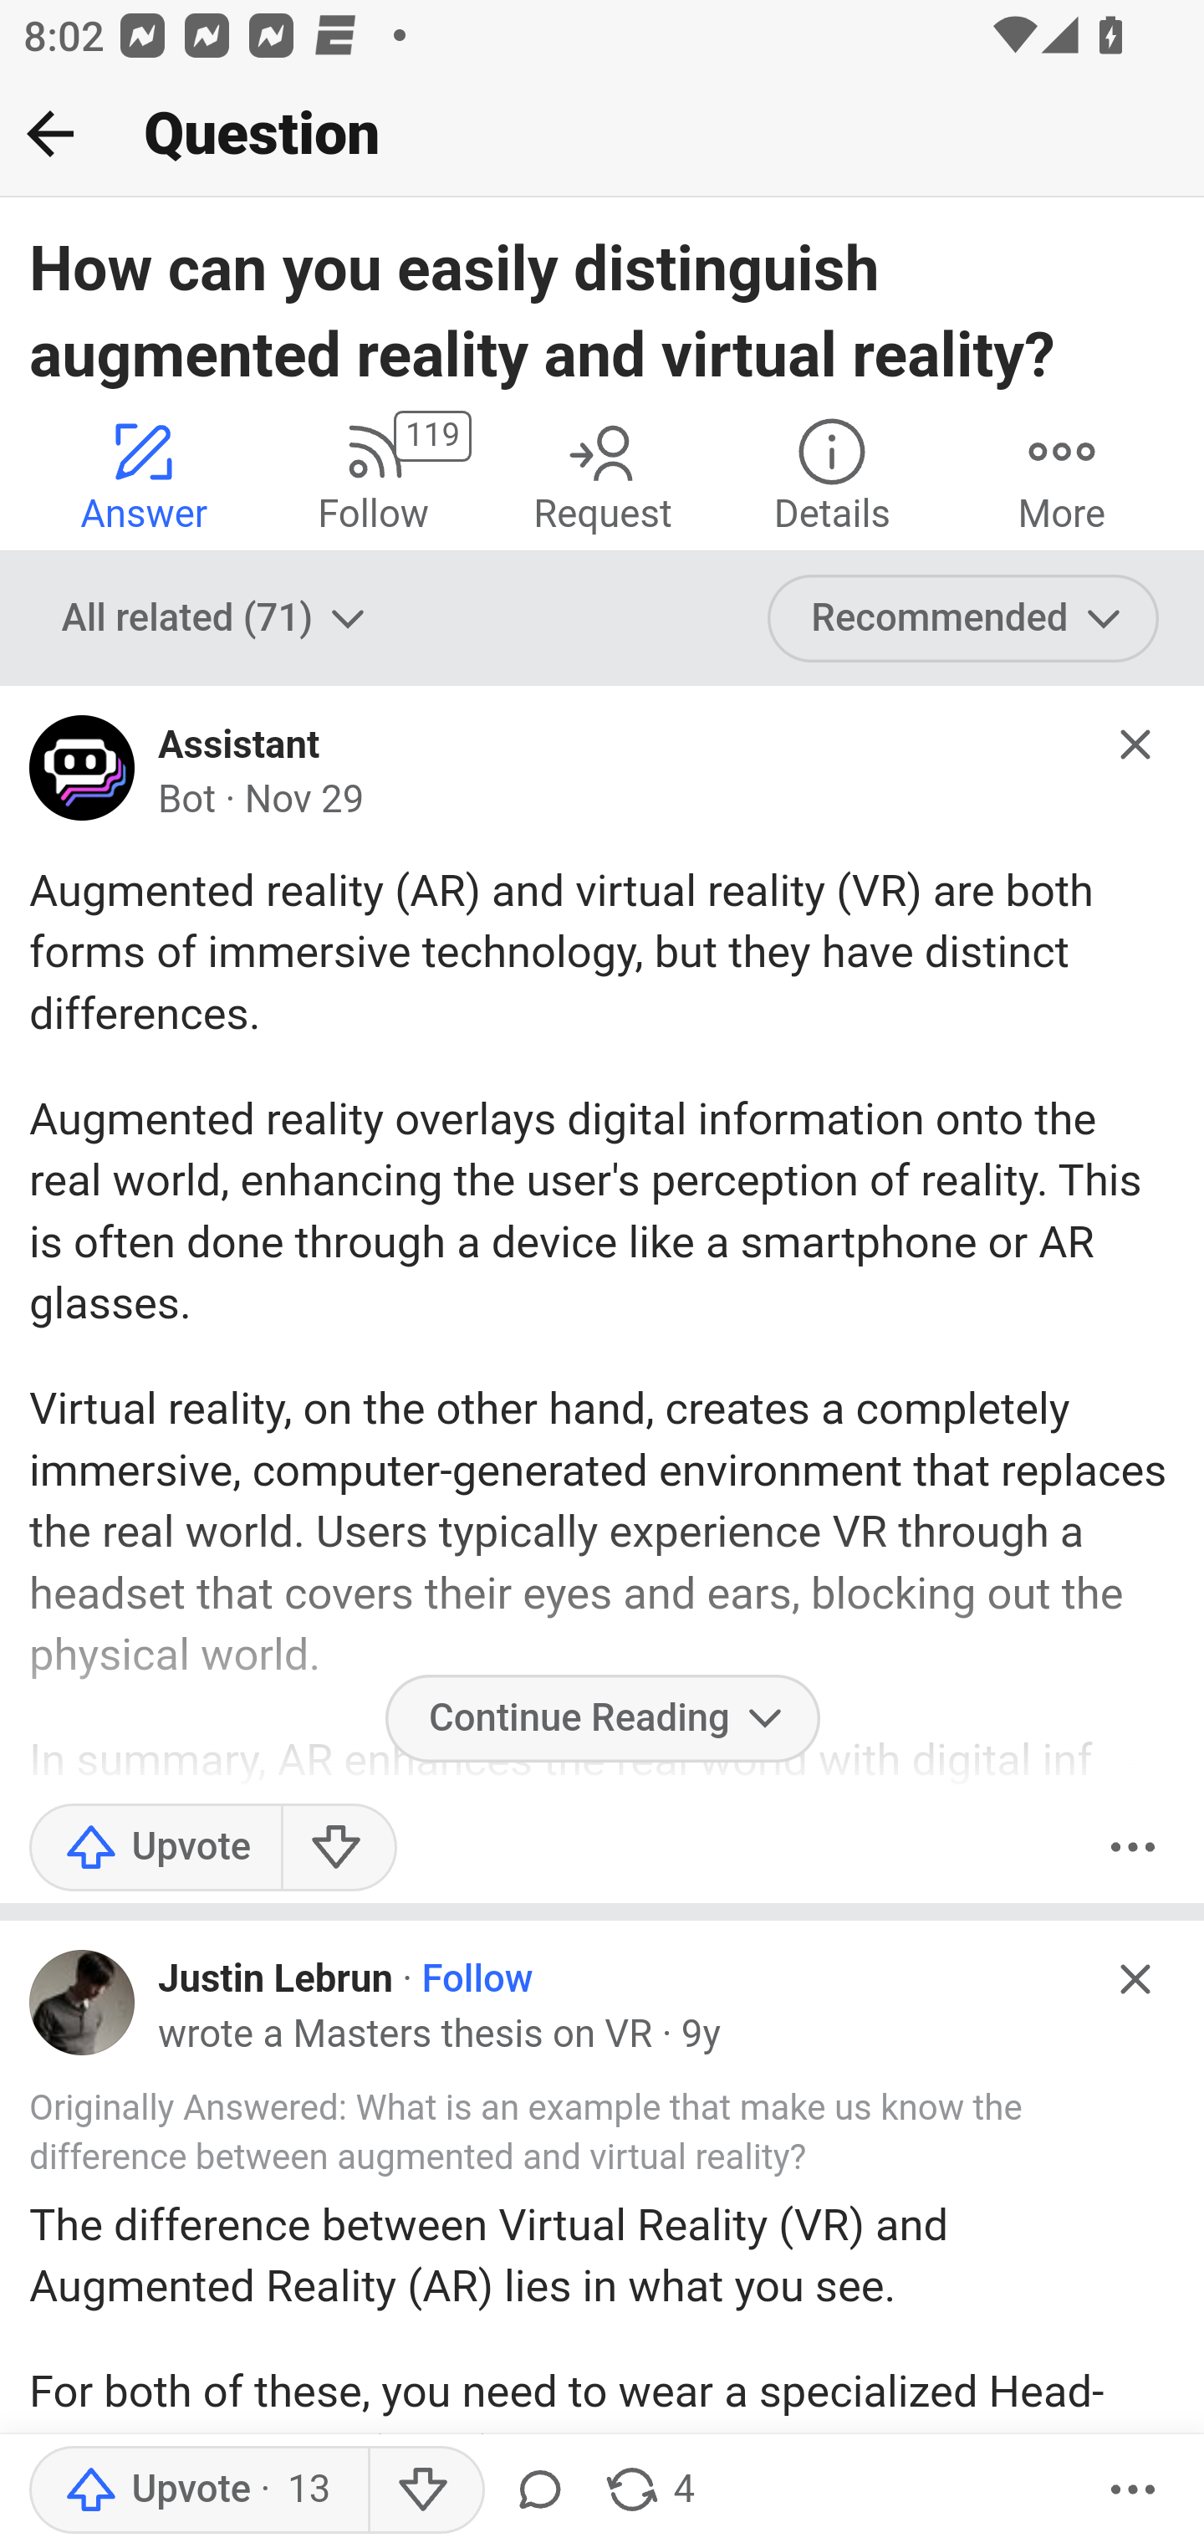 The image size is (1204, 2543). I want to click on More, so click(1133, 2490).